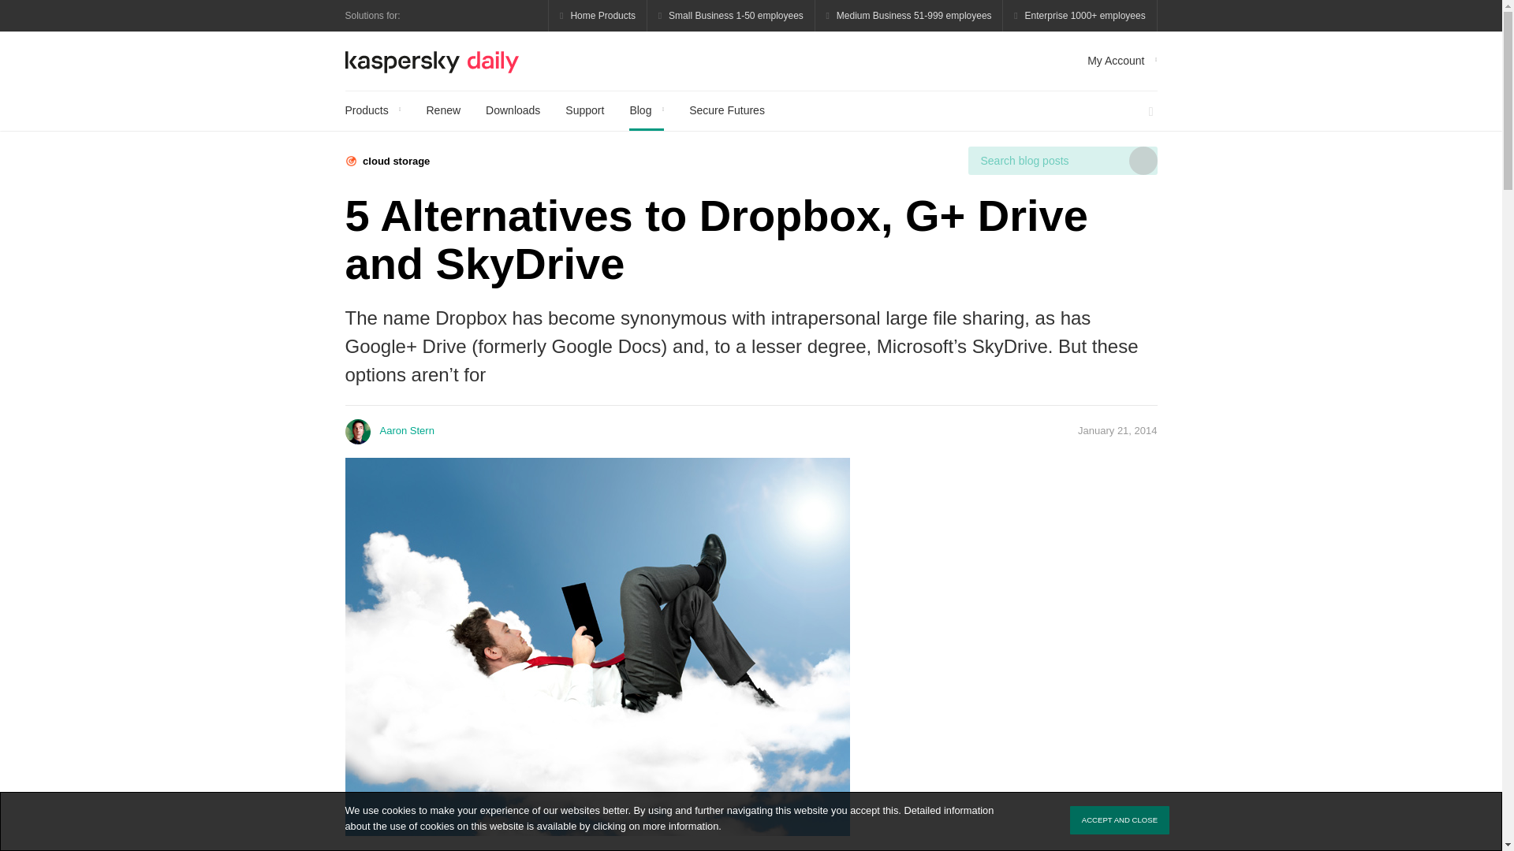 The width and height of the screenshot is (1514, 851). What do you see at coordinates (732, 16) in the screenshot?
I see `font-icons icon-small-business` at bounding box center [732, 16].